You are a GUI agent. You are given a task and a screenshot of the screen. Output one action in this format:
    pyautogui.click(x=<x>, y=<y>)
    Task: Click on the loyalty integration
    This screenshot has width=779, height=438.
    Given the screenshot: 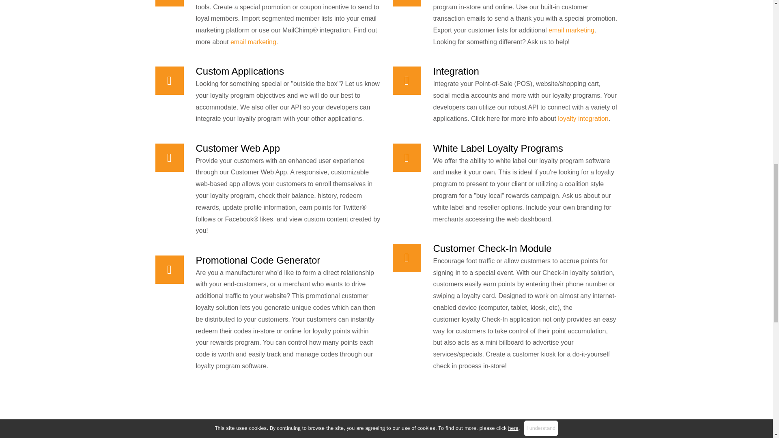 What is the action you would take?
    pyautogui.click(x=583, y=118)
    